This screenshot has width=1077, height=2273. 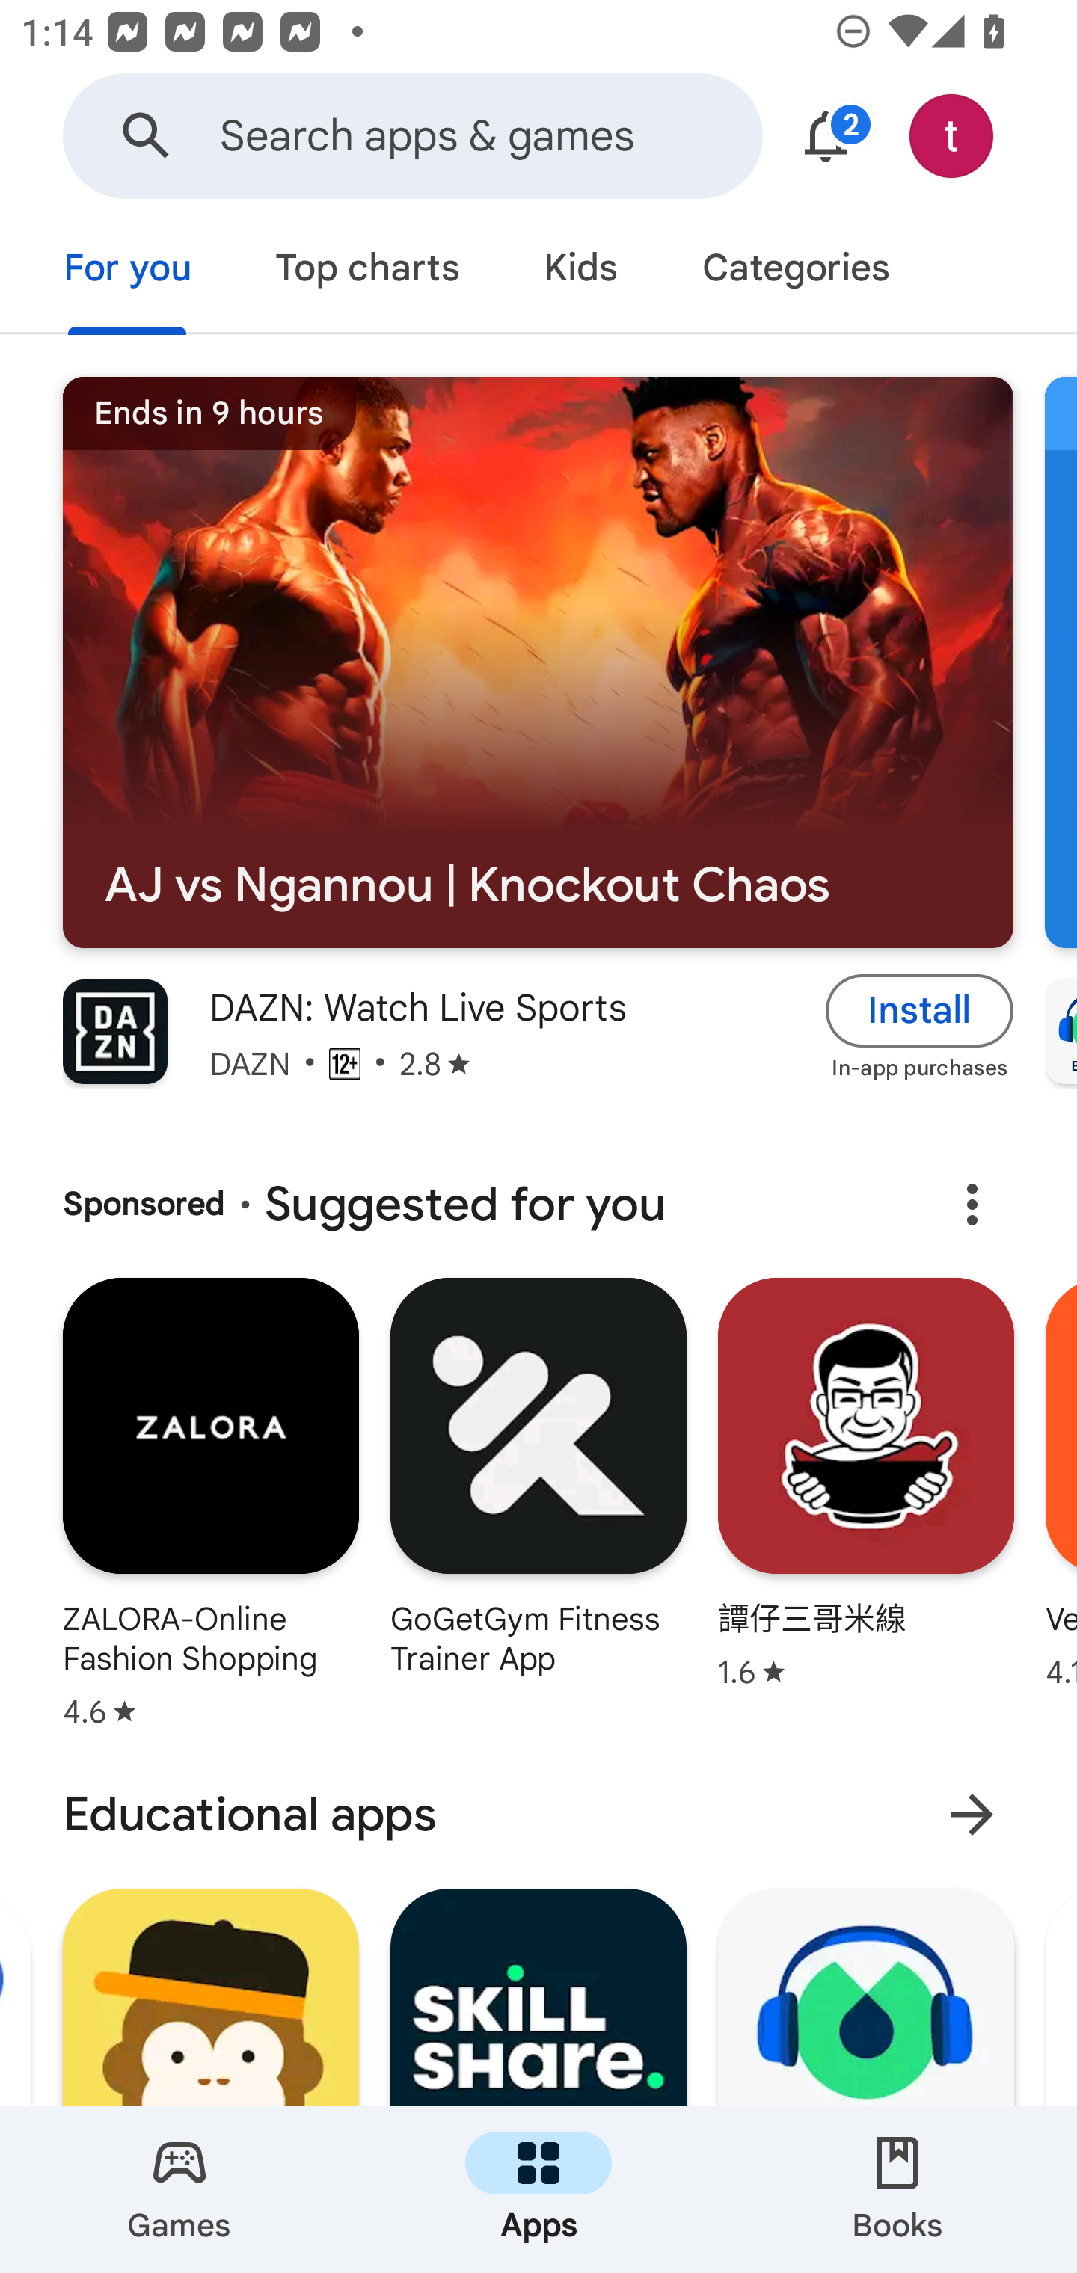 I want to click on ZALORA-Online Fashion Shopping
Star rating: 4.6
, so click(x=210, y=1509).